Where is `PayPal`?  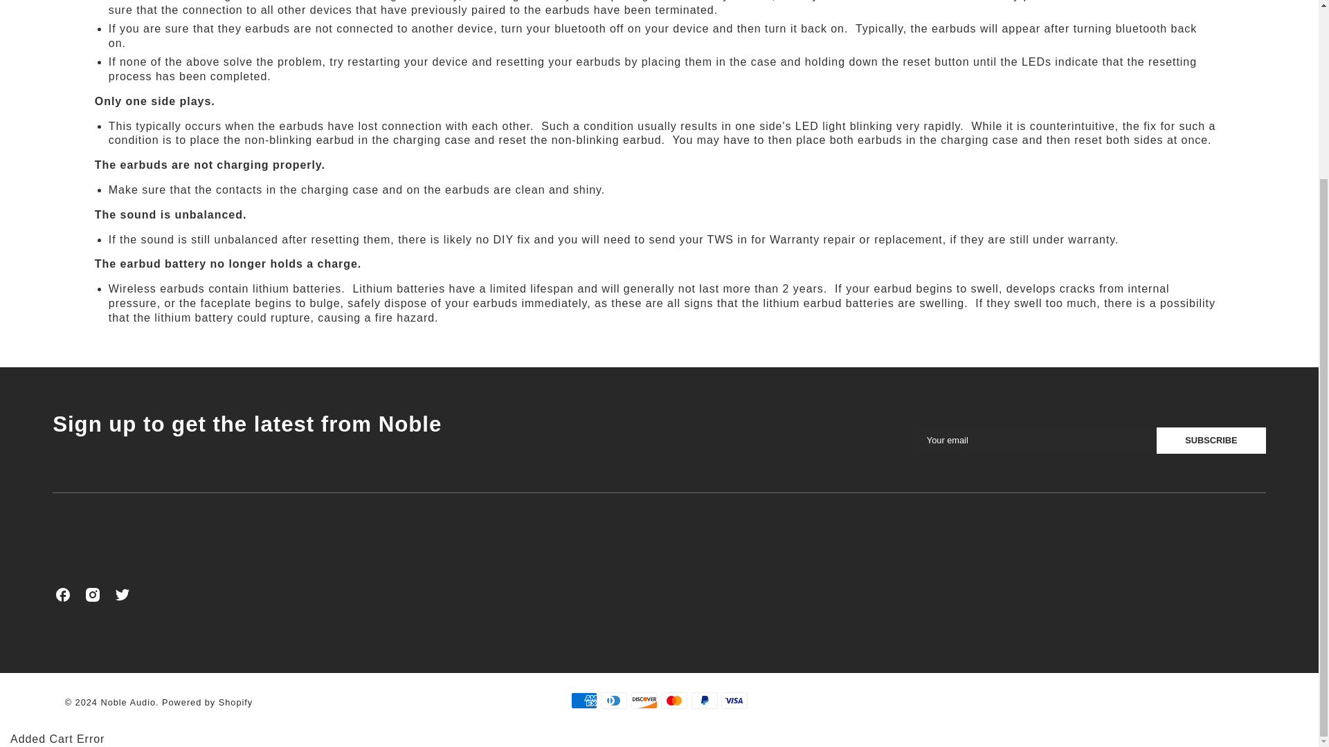
PayPal is located at coordinates (704, 701).